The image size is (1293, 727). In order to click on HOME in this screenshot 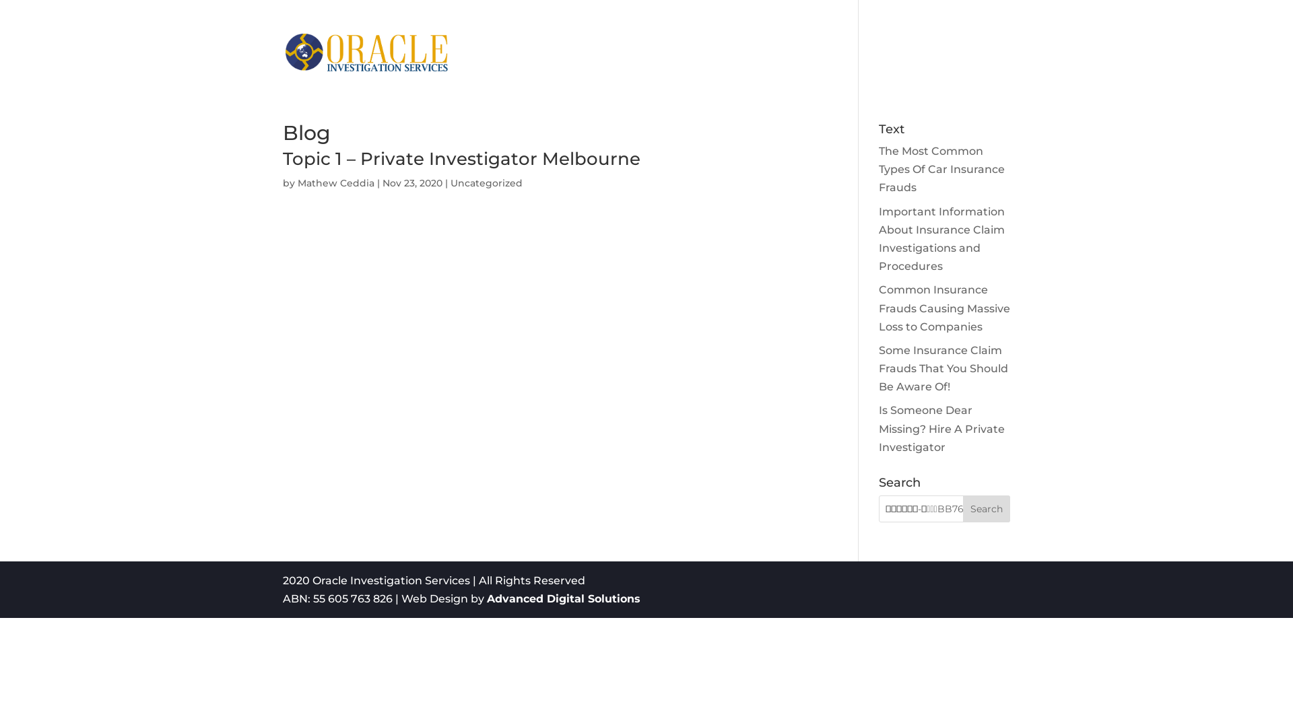, I will do `click(534, 66)`.